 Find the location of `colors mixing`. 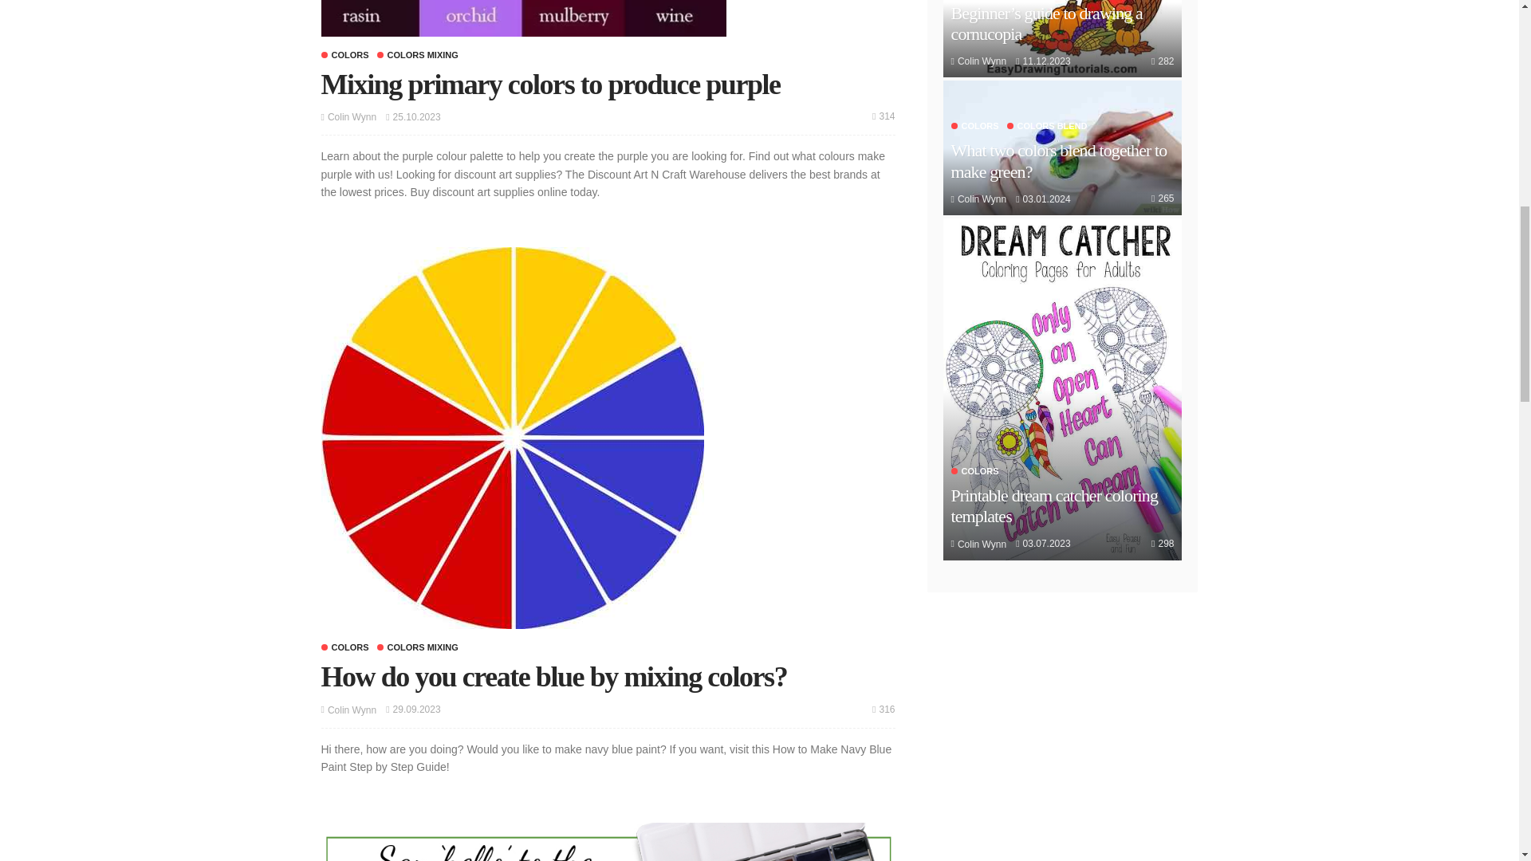

colors mixing is located at coordinates (417, 54).